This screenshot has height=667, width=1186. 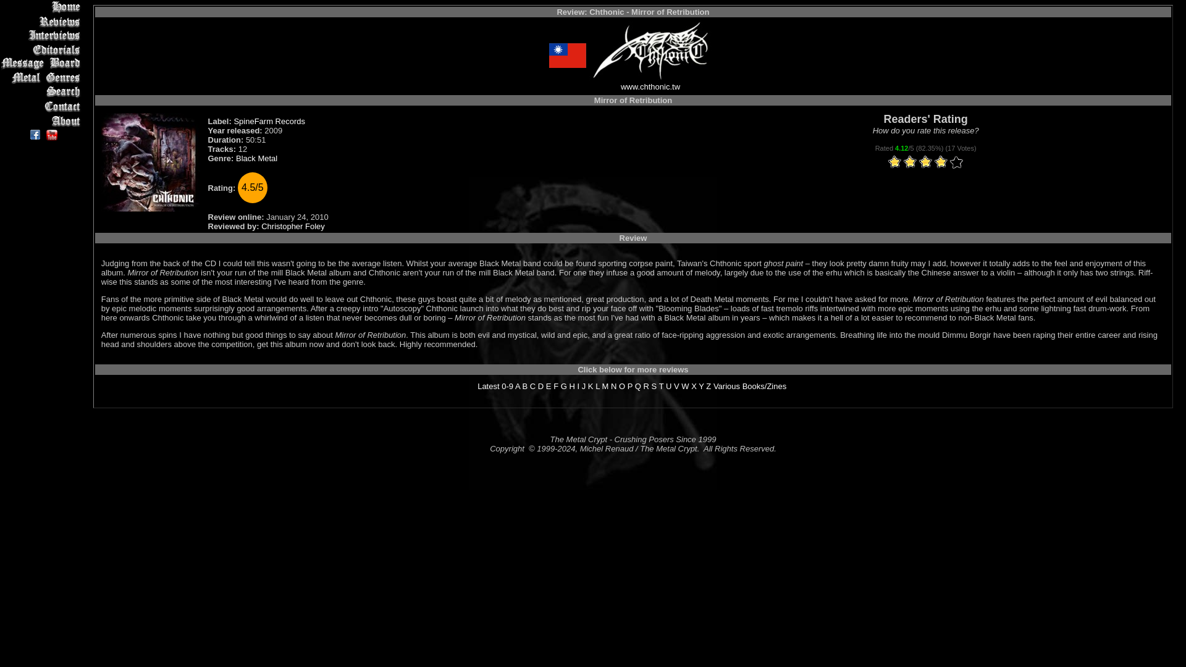 What do you see at coordinates (650, 86) in the screenshot?
I see `www.chthonic.tw` at bounding box center [650, 86].